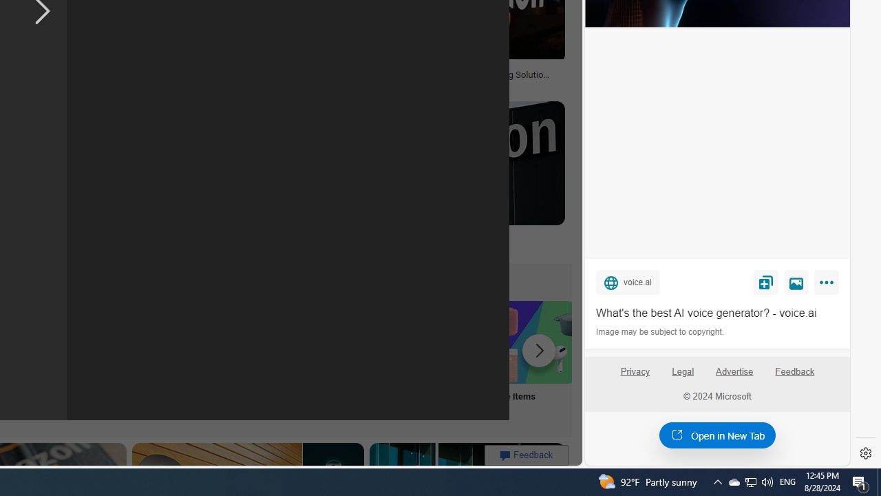 This screenshot has width=881, height=496. What do you see at coordinates (395, 84) in the screenshot?
I see `mobilemarketingmagazine.com` at bounding box center [395, 84].